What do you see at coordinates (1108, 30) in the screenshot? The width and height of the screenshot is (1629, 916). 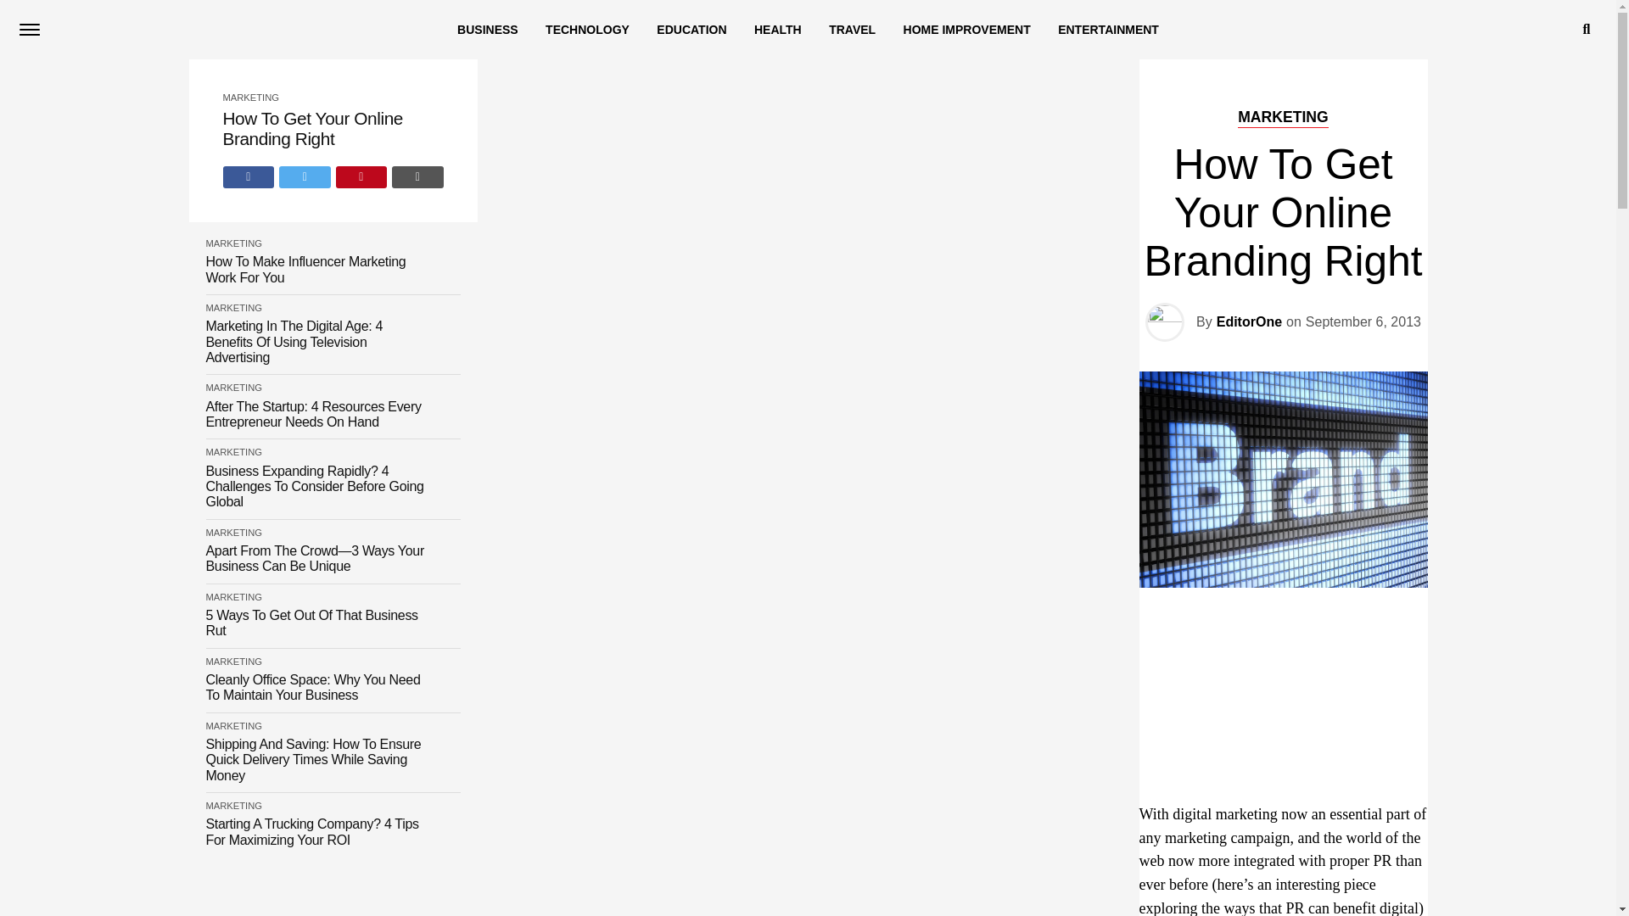 I see `ENTERTAINMENT` at bounding box center [1108, 30].